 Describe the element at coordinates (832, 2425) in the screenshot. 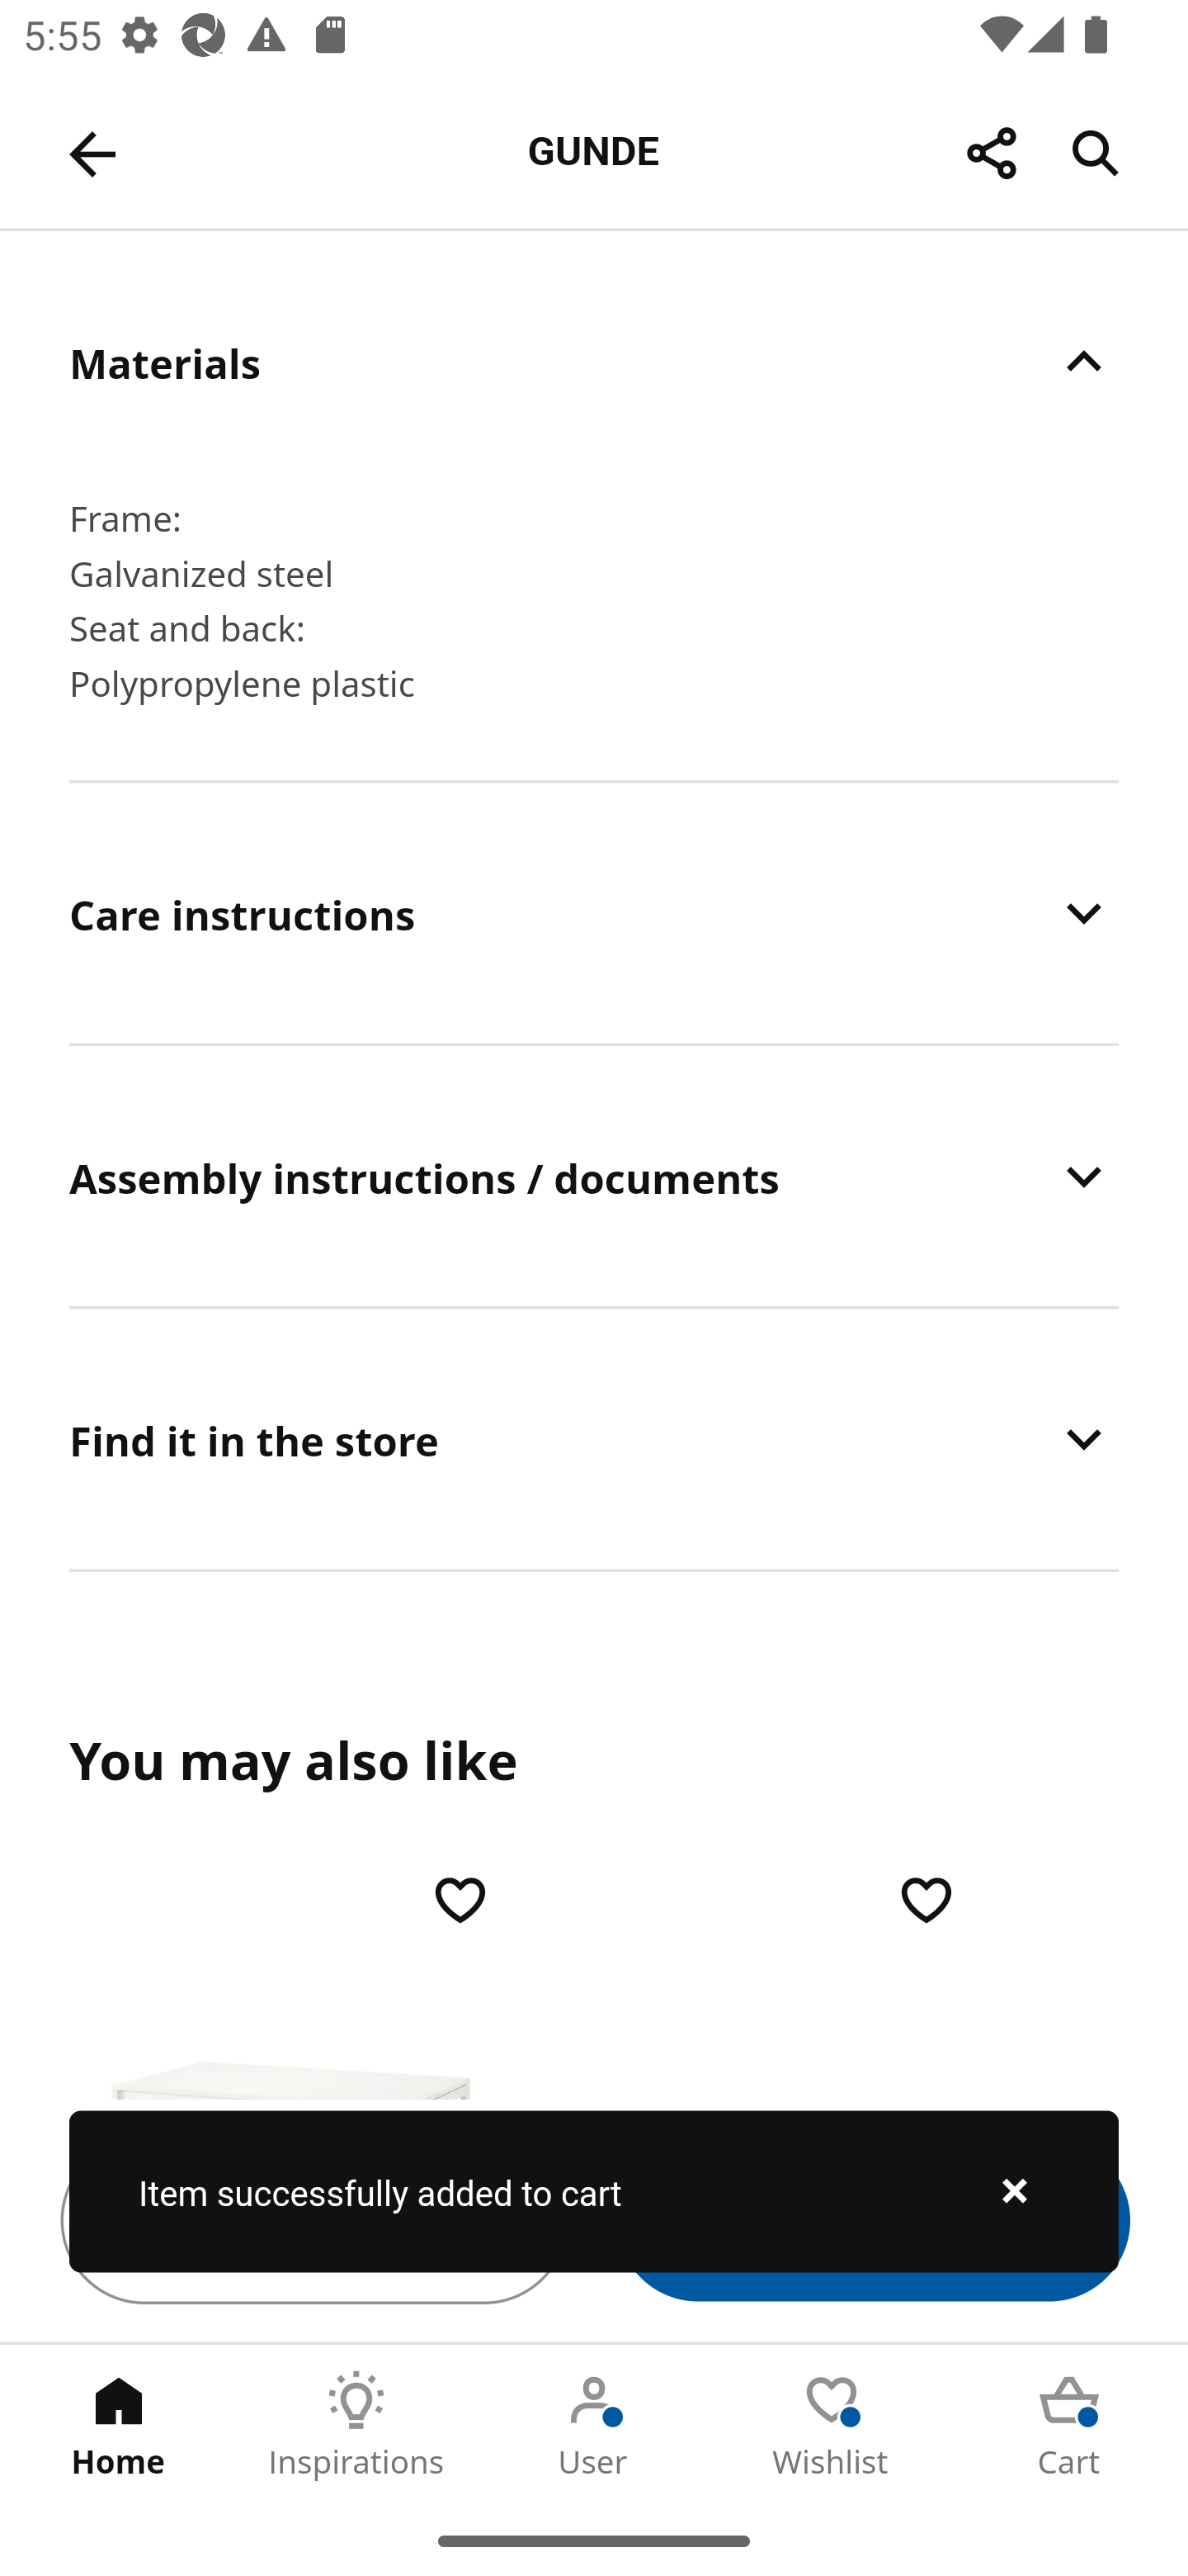

I see `Wishlist
Tab 4 of 5` at that location.